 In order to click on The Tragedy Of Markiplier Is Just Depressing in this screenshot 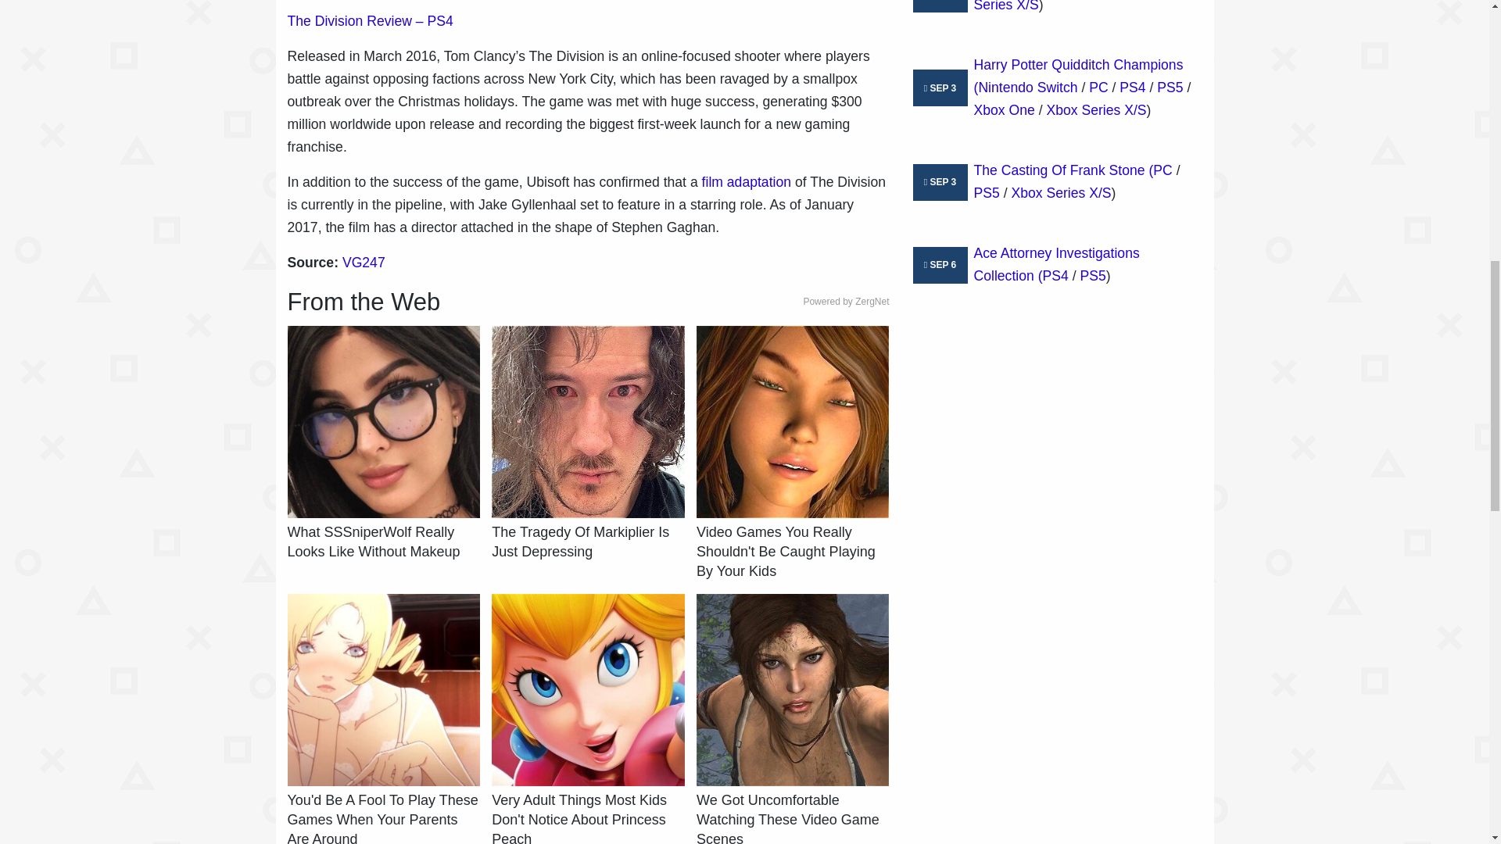, I will do `click(588, 542)`.